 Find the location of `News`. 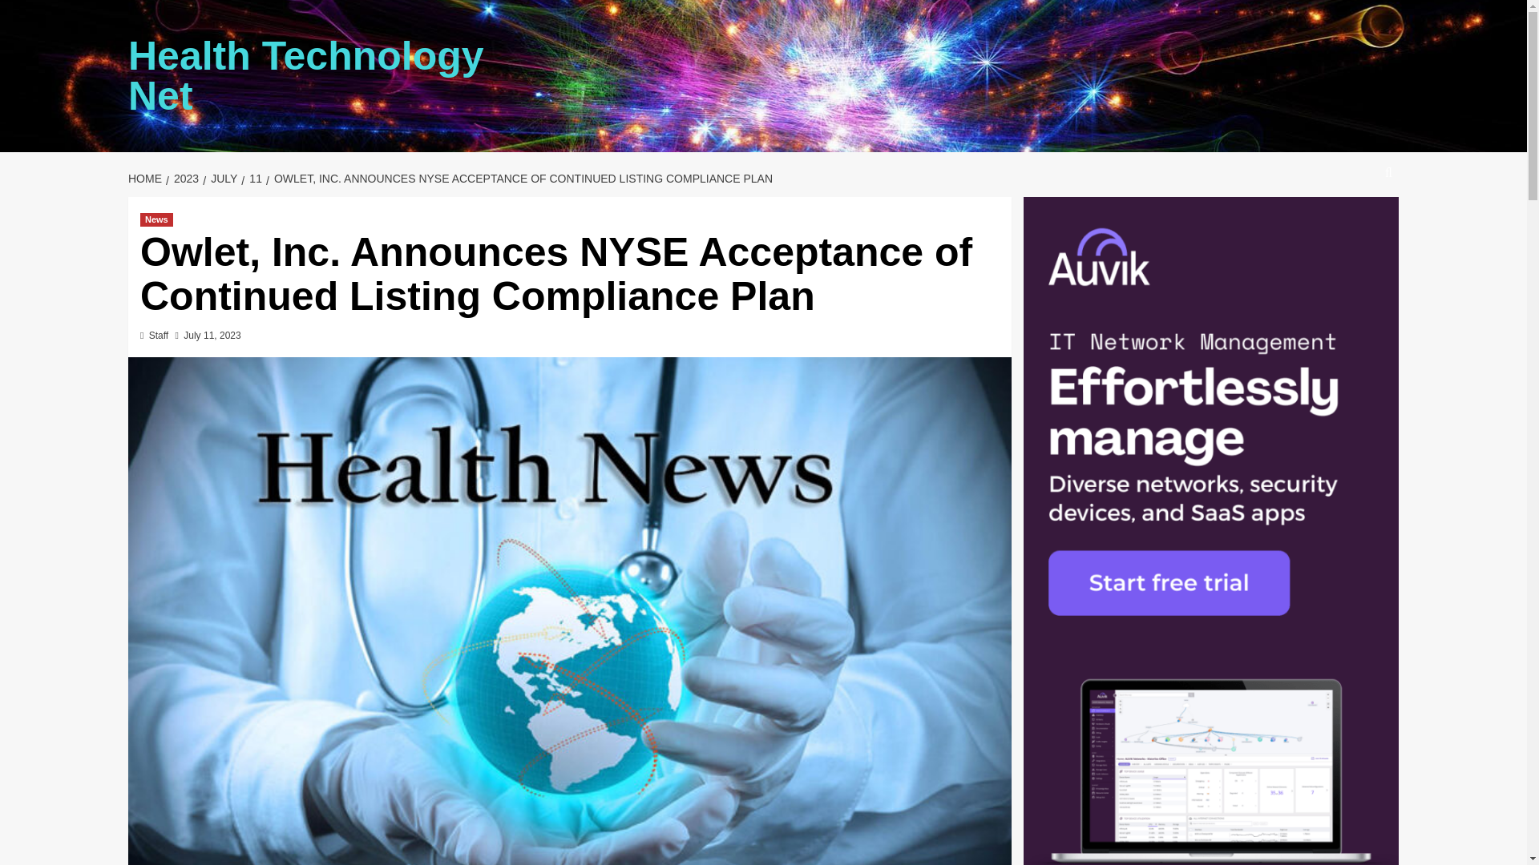

News is located at coordinates (156, 219).